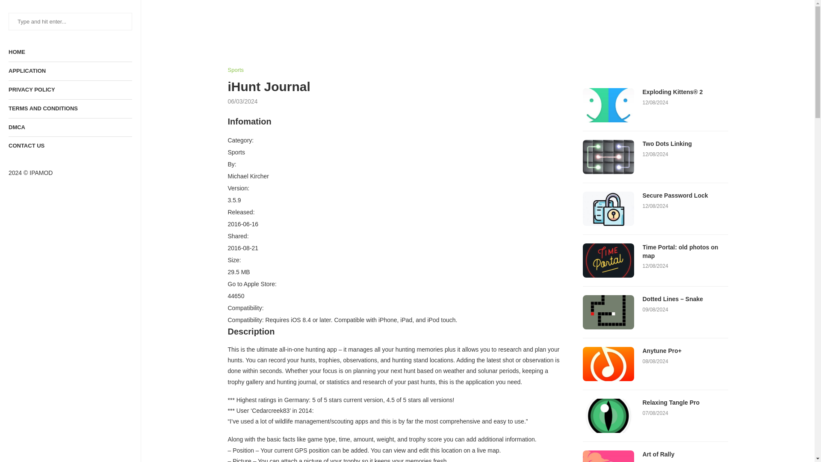  Describe the element at coordinates (235, 70) in the screenshot. I see `Sports` at that location.